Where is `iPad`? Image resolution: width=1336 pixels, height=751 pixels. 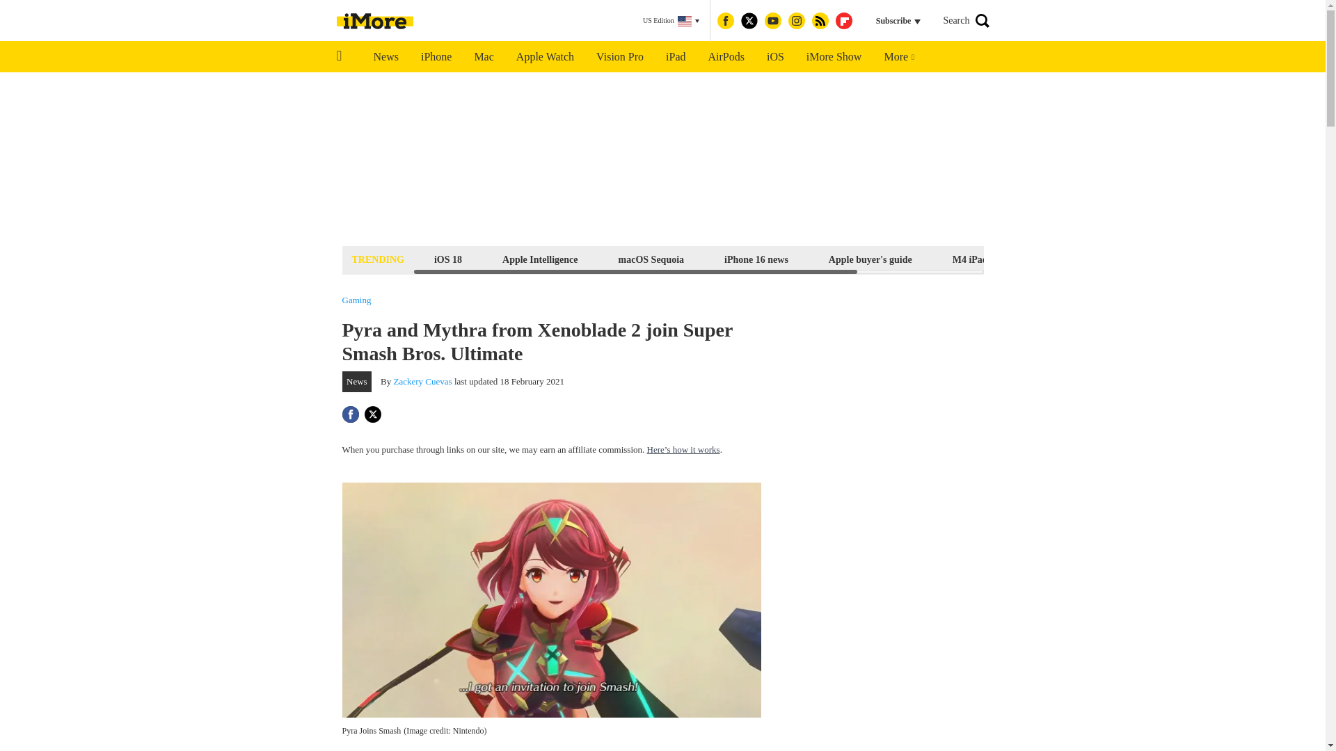 iPad is located at coordinates (675, 57).